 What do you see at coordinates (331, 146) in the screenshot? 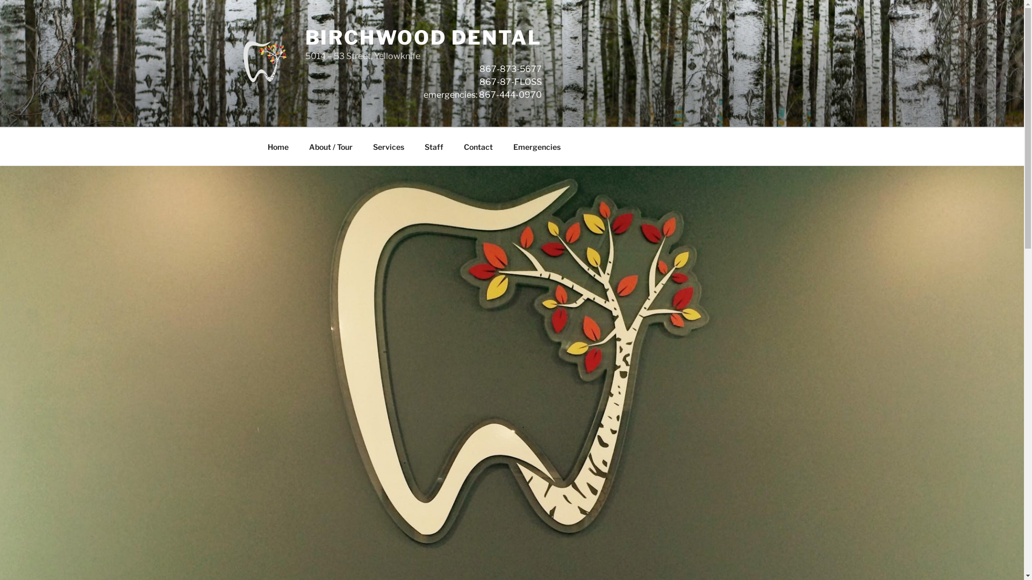
I see `About / Tour` at bounding box center [331, 146].